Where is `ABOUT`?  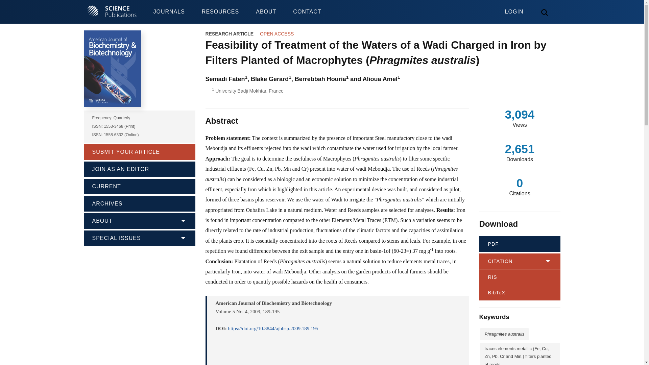
ABOUT is located at coordinates (139, 220).